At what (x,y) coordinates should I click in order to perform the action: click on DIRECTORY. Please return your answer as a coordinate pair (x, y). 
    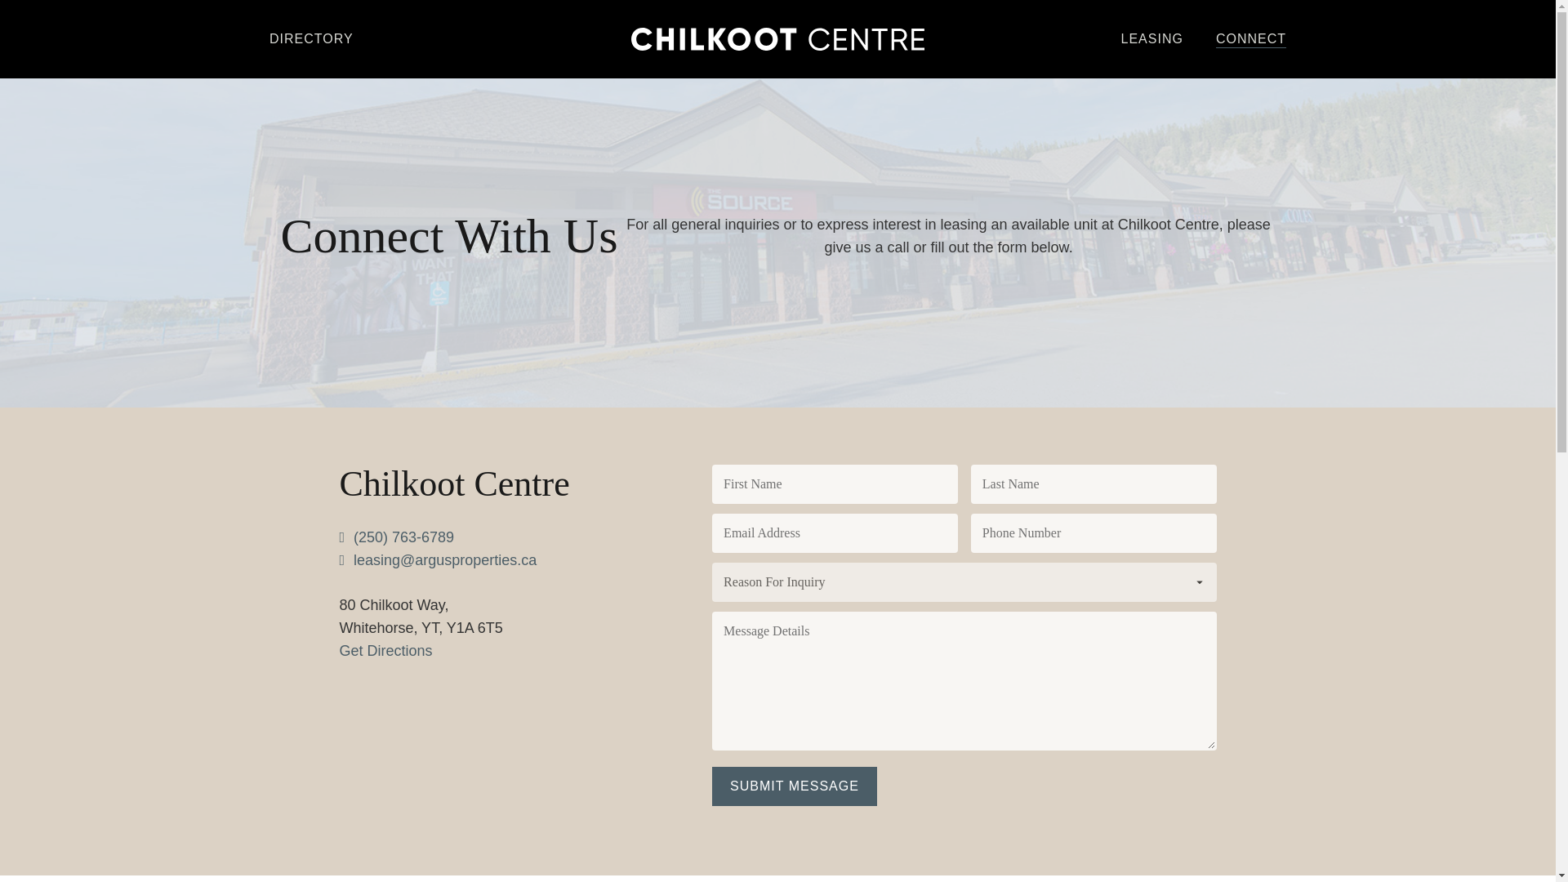
    Looking at the image, I should click on (312, 39).